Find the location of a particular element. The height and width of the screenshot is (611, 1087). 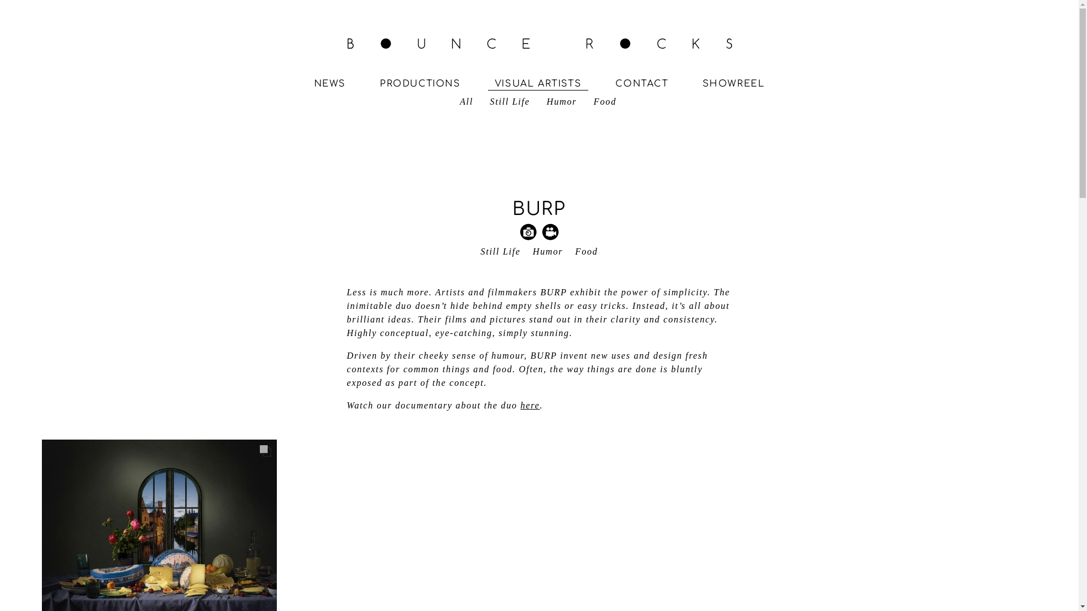

Humor is located at coordinates (562, 102).